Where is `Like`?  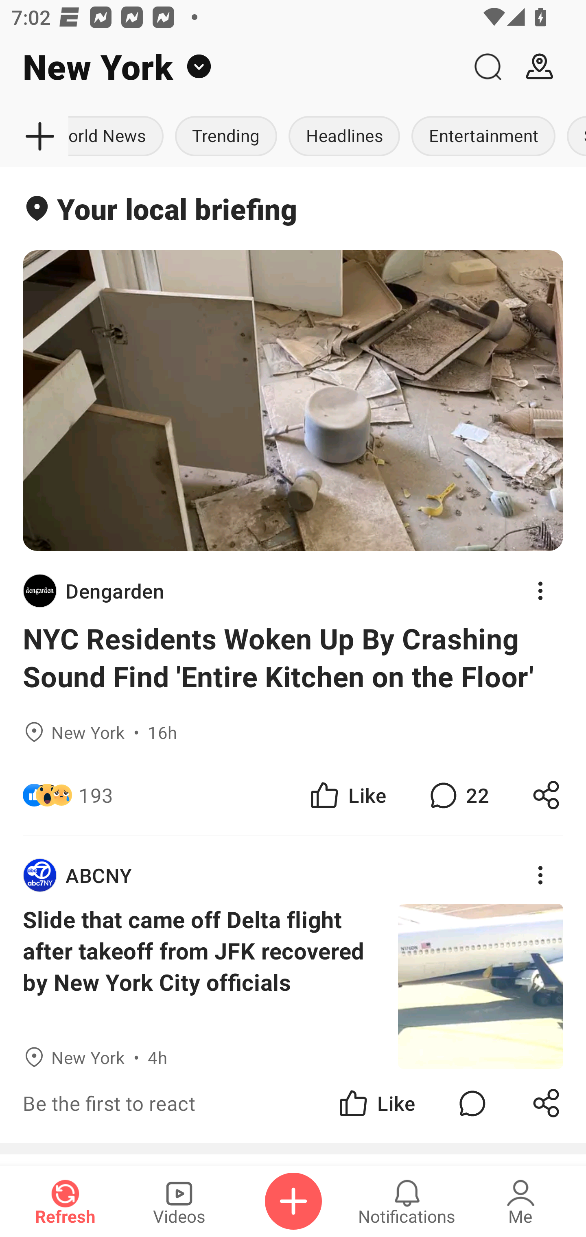 Like is located at coordinates (347, 794).